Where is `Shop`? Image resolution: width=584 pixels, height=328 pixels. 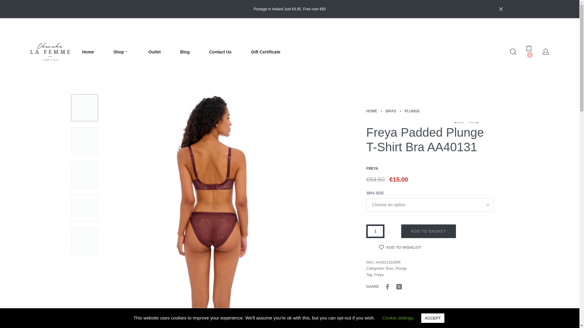 Shop is located at coordinates (121, 52).